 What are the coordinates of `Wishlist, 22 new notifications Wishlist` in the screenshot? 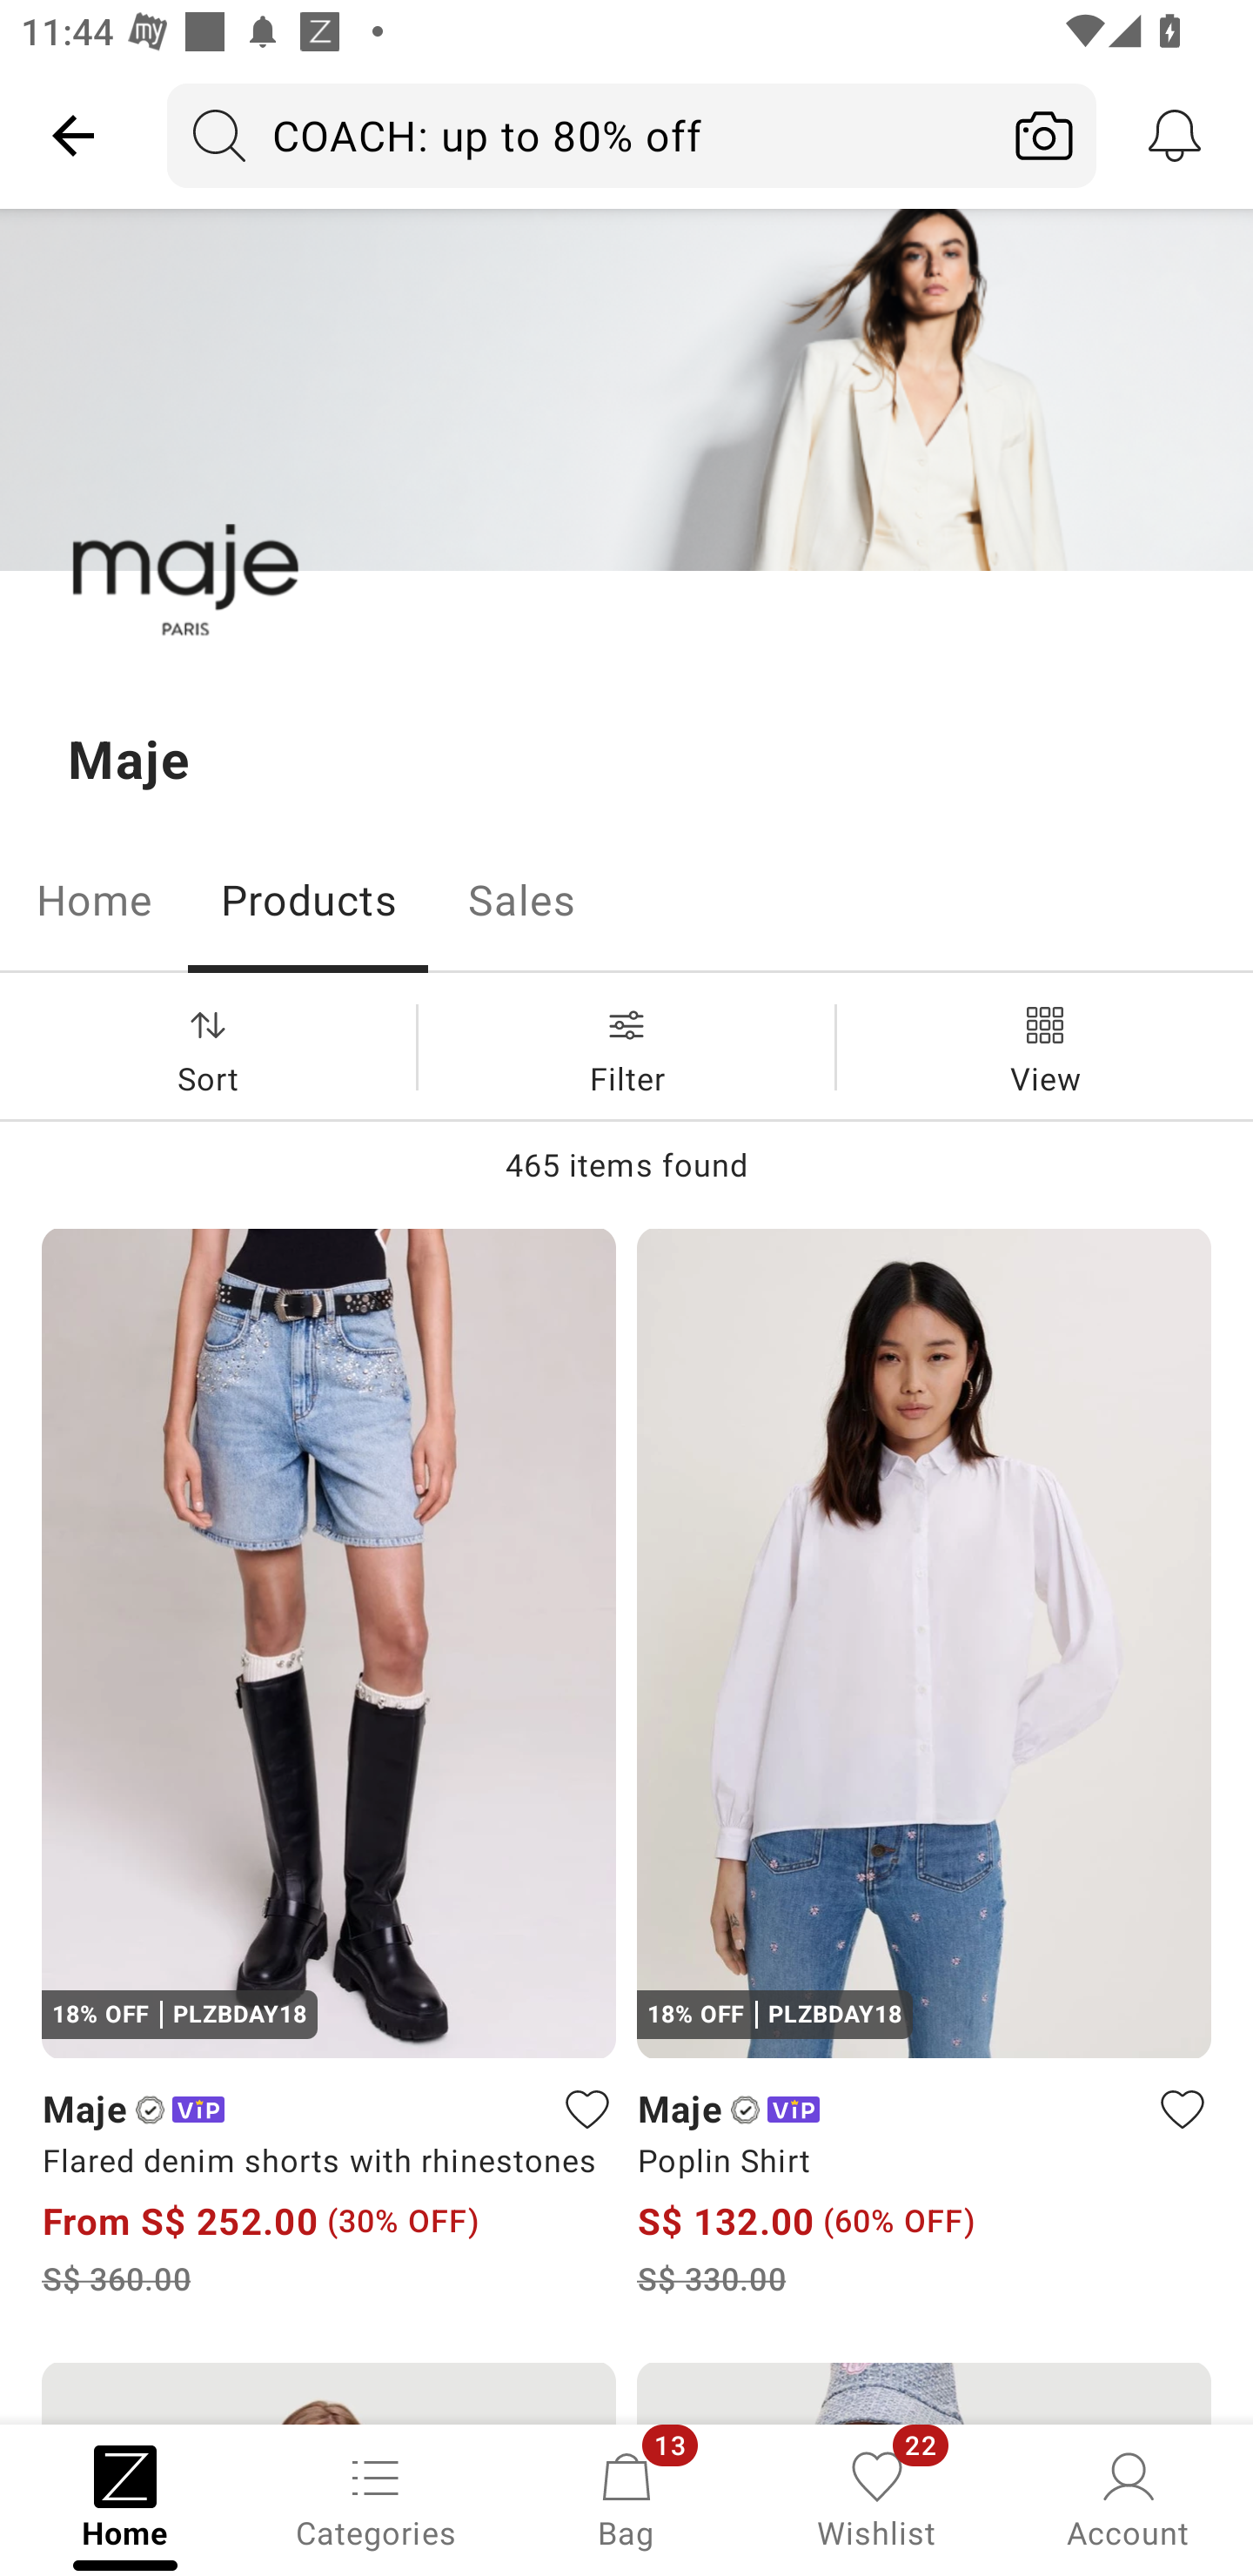 It's located at (877, 2498).